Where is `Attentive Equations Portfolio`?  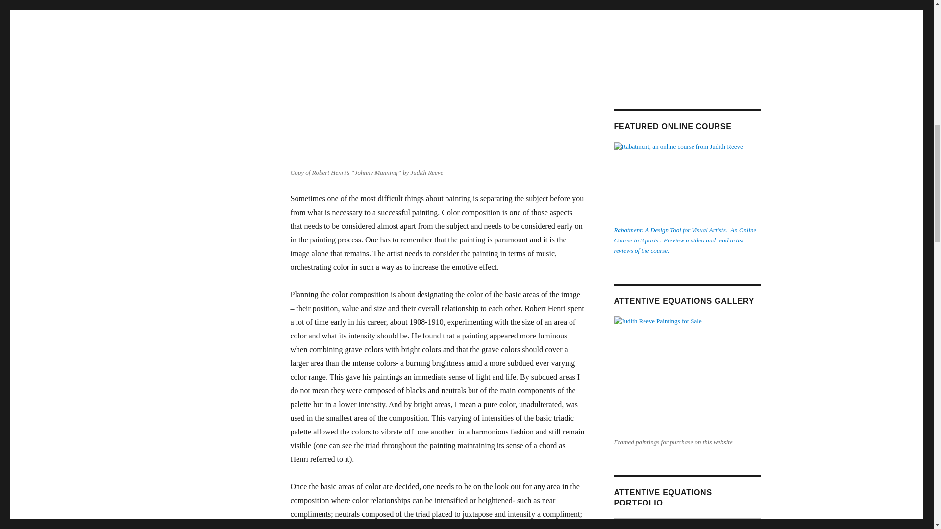
Attentive Equations Portfolio is located at coordinates (687, 524).